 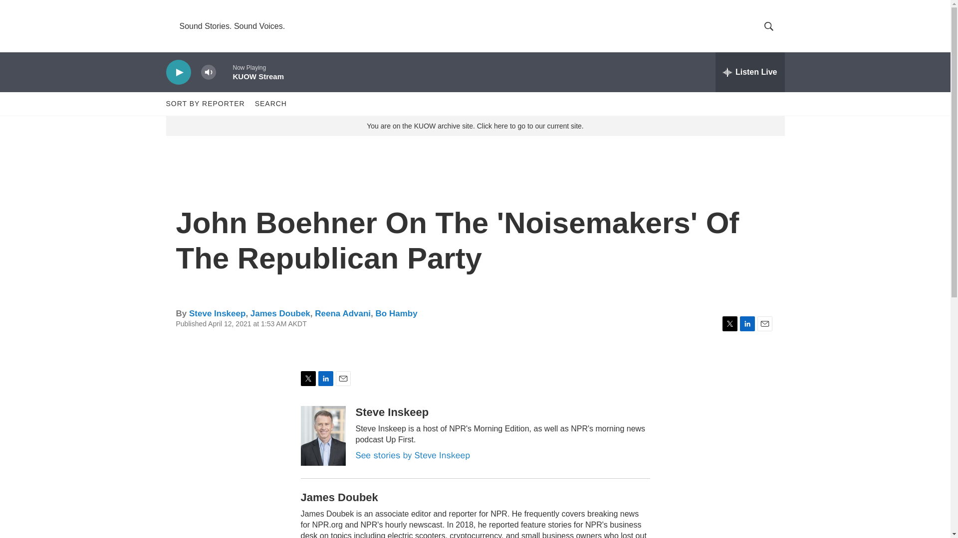 I want to click on Email, so click(x=343, y=379).